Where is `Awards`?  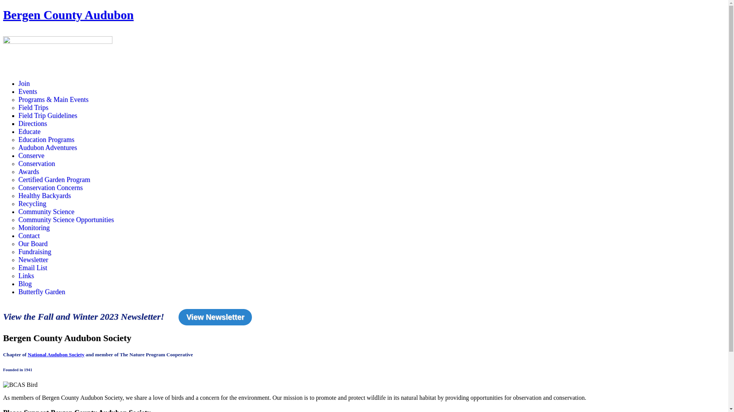
Awards is located at coordinates (29, 172).